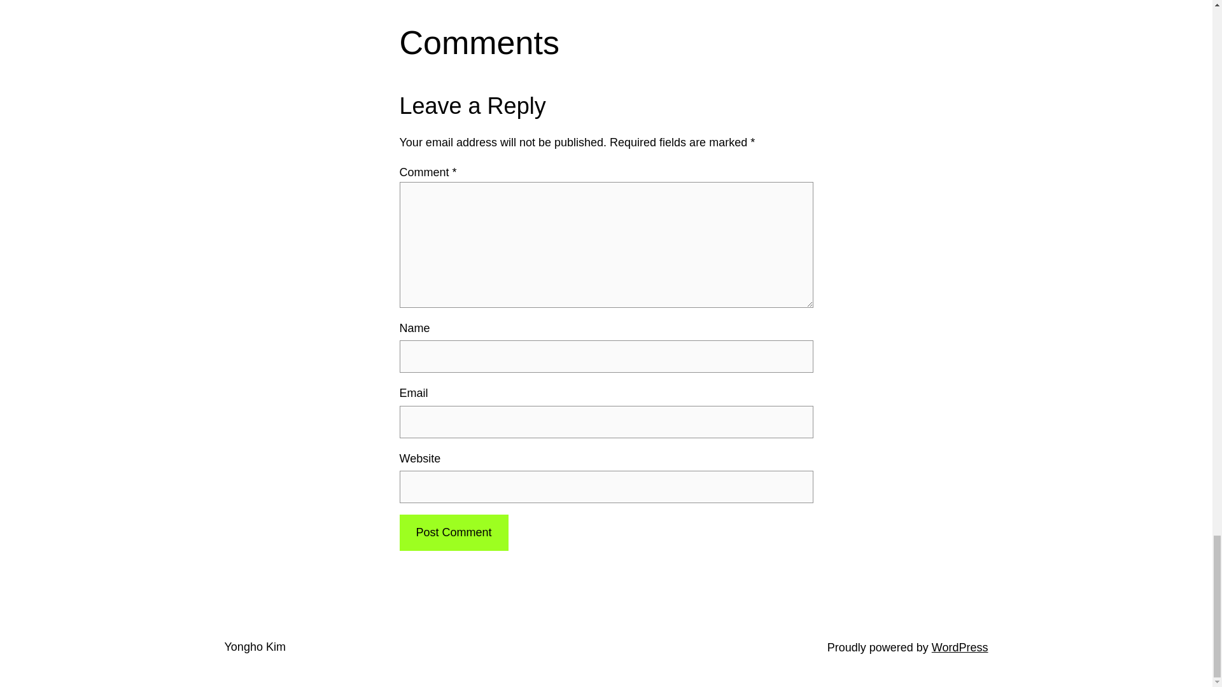 The height and width of the screenshot is (687, 1222). Describe the element at coordinates (453, 532) in the screenshot. I see `Post Comment` at that location.